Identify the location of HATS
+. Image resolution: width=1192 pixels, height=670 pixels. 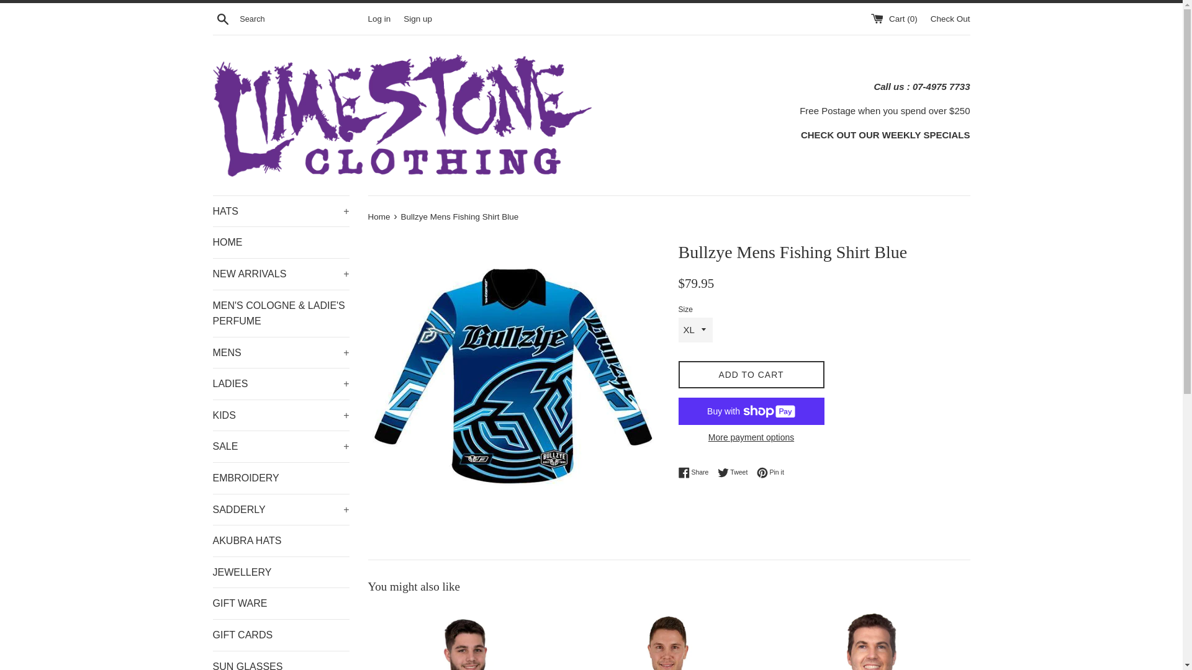
(281, 212).